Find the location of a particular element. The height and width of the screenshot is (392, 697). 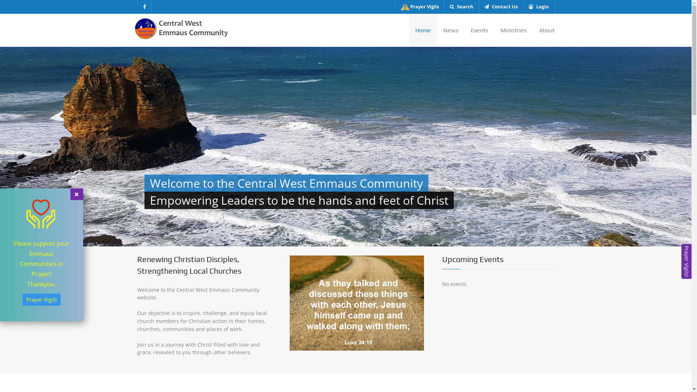

Australian Emmaus Communities is located at coordinates (492, 274).